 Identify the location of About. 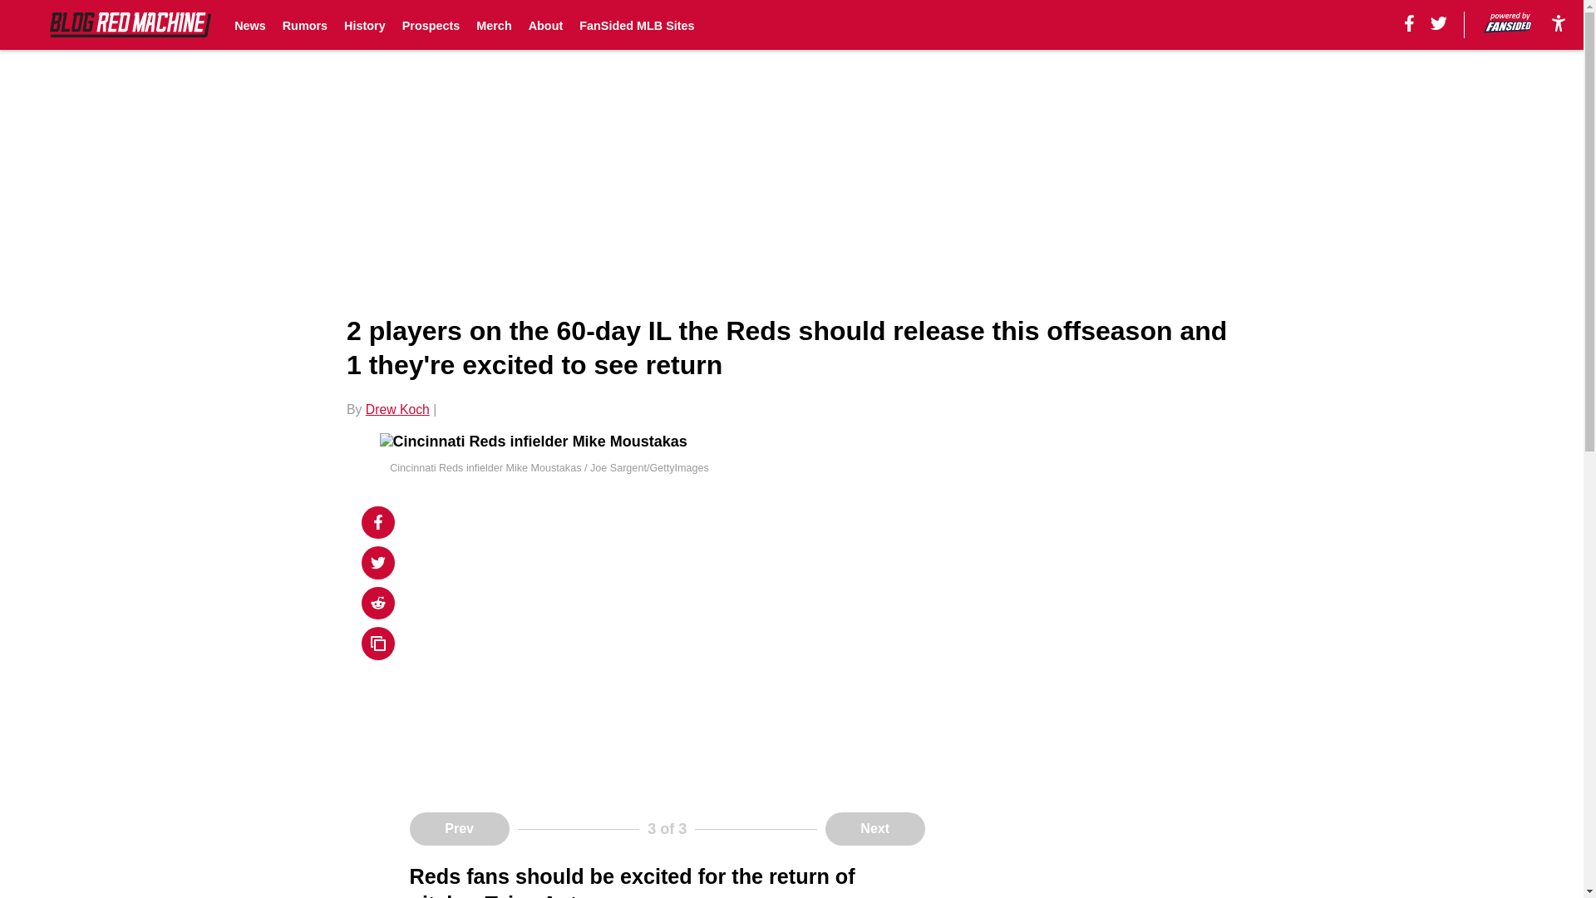
(545, 25).